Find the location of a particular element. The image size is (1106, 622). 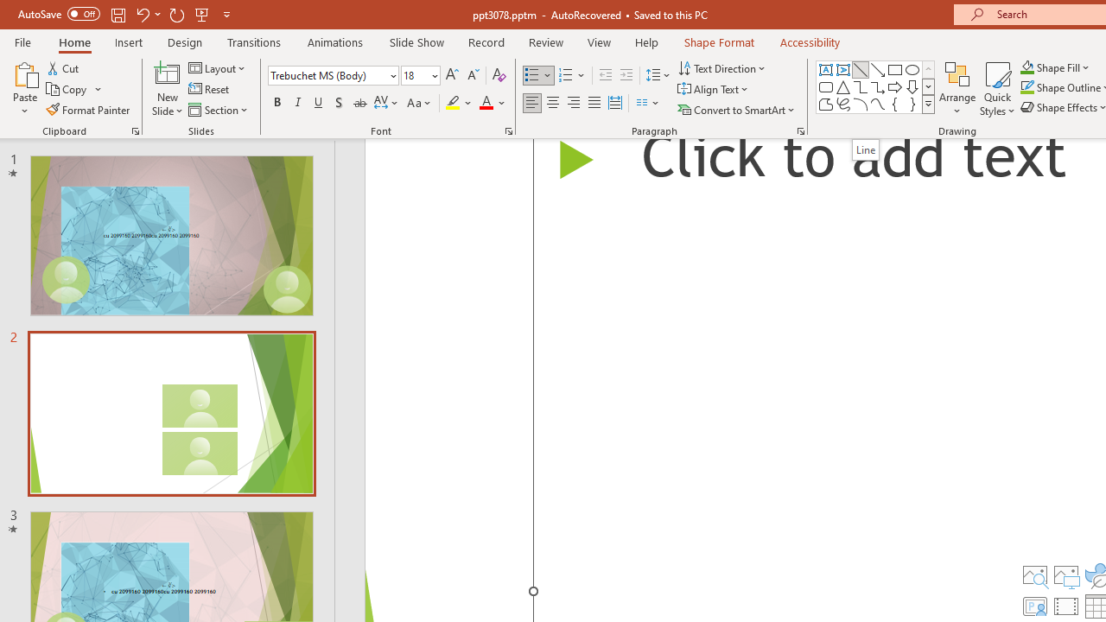

Shape Outline Green, Accent 1 is located at coordinates (1027, 88).